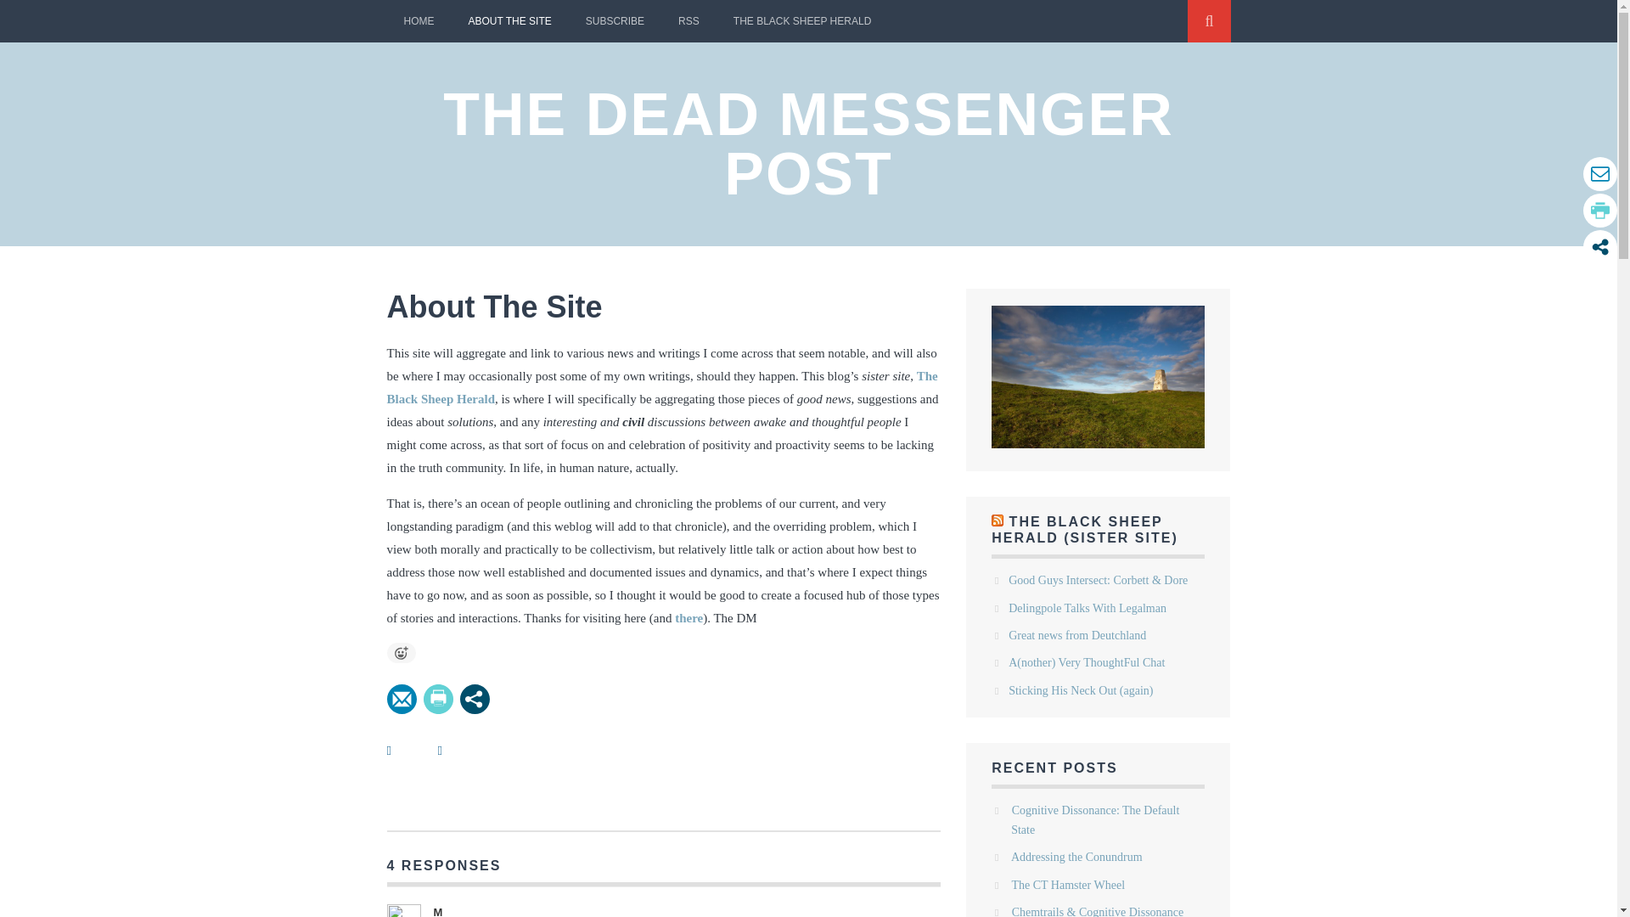 This screenshot has width=1630, height=917. What do you see at coordinates (437, 699) in the screenshot?
I see `Print via PrintFriendly` at bounding box center [437, 699].